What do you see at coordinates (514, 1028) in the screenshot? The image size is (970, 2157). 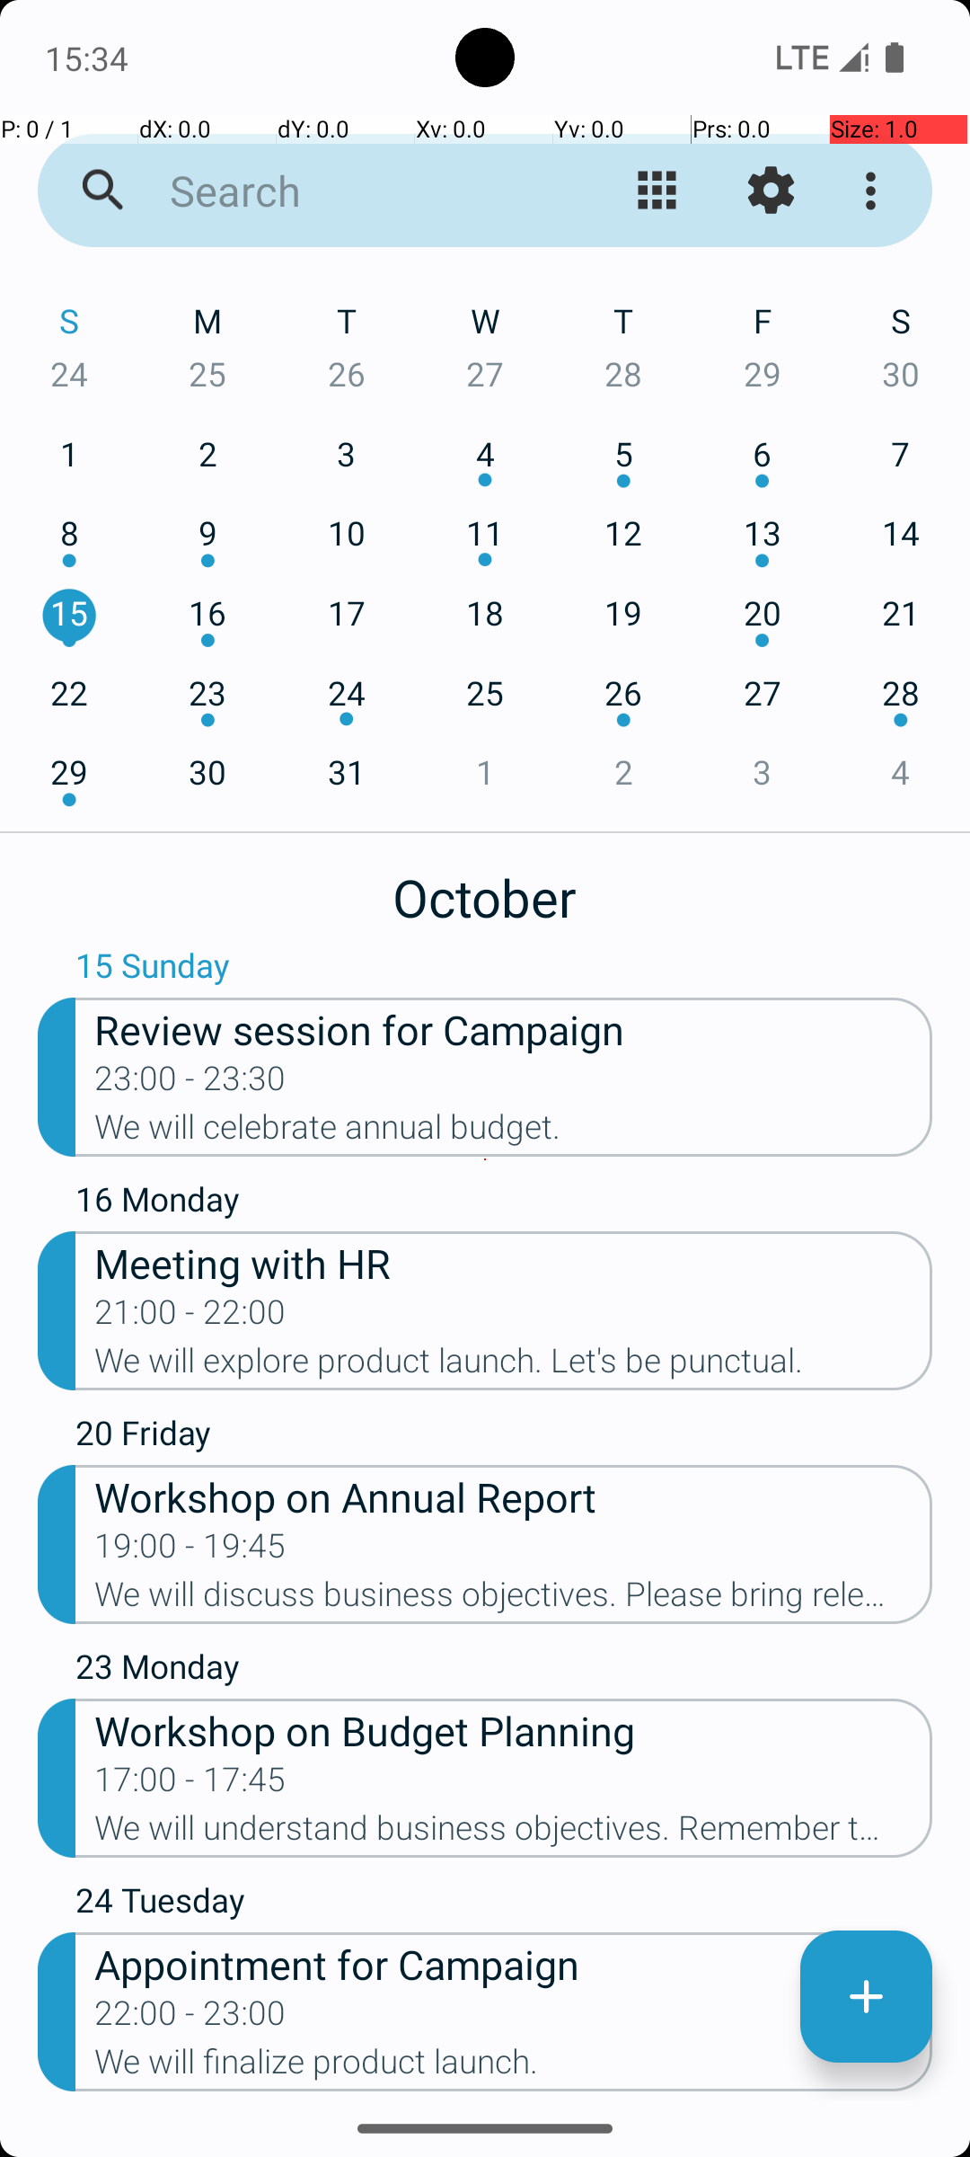 I see `Review session for Campaign` at bounding box center [514, 1028].